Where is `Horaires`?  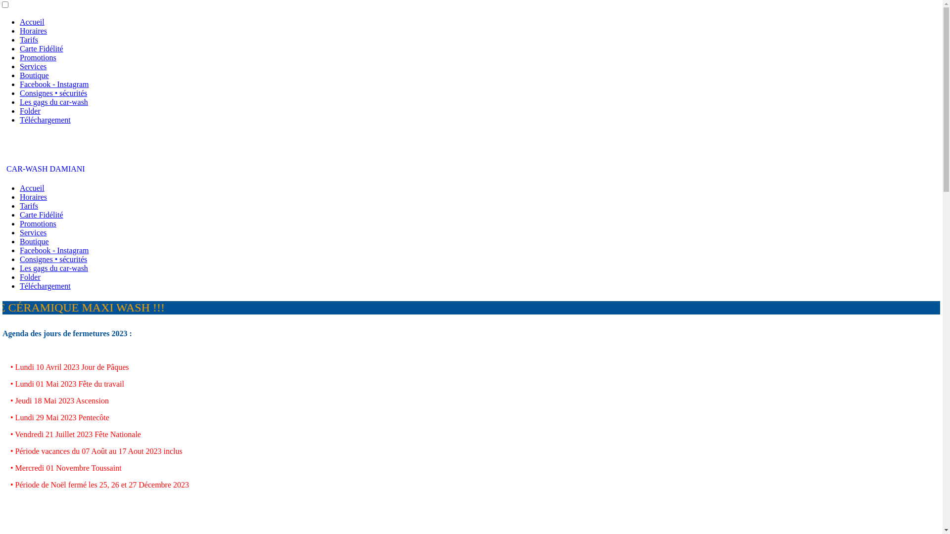
Horaires is located at coordinates (34, 31).